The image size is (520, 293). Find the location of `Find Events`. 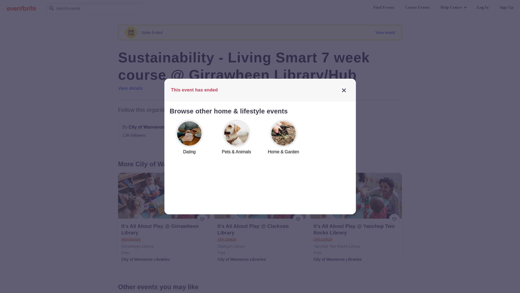

Find Events is located at coordinates (384, 8).